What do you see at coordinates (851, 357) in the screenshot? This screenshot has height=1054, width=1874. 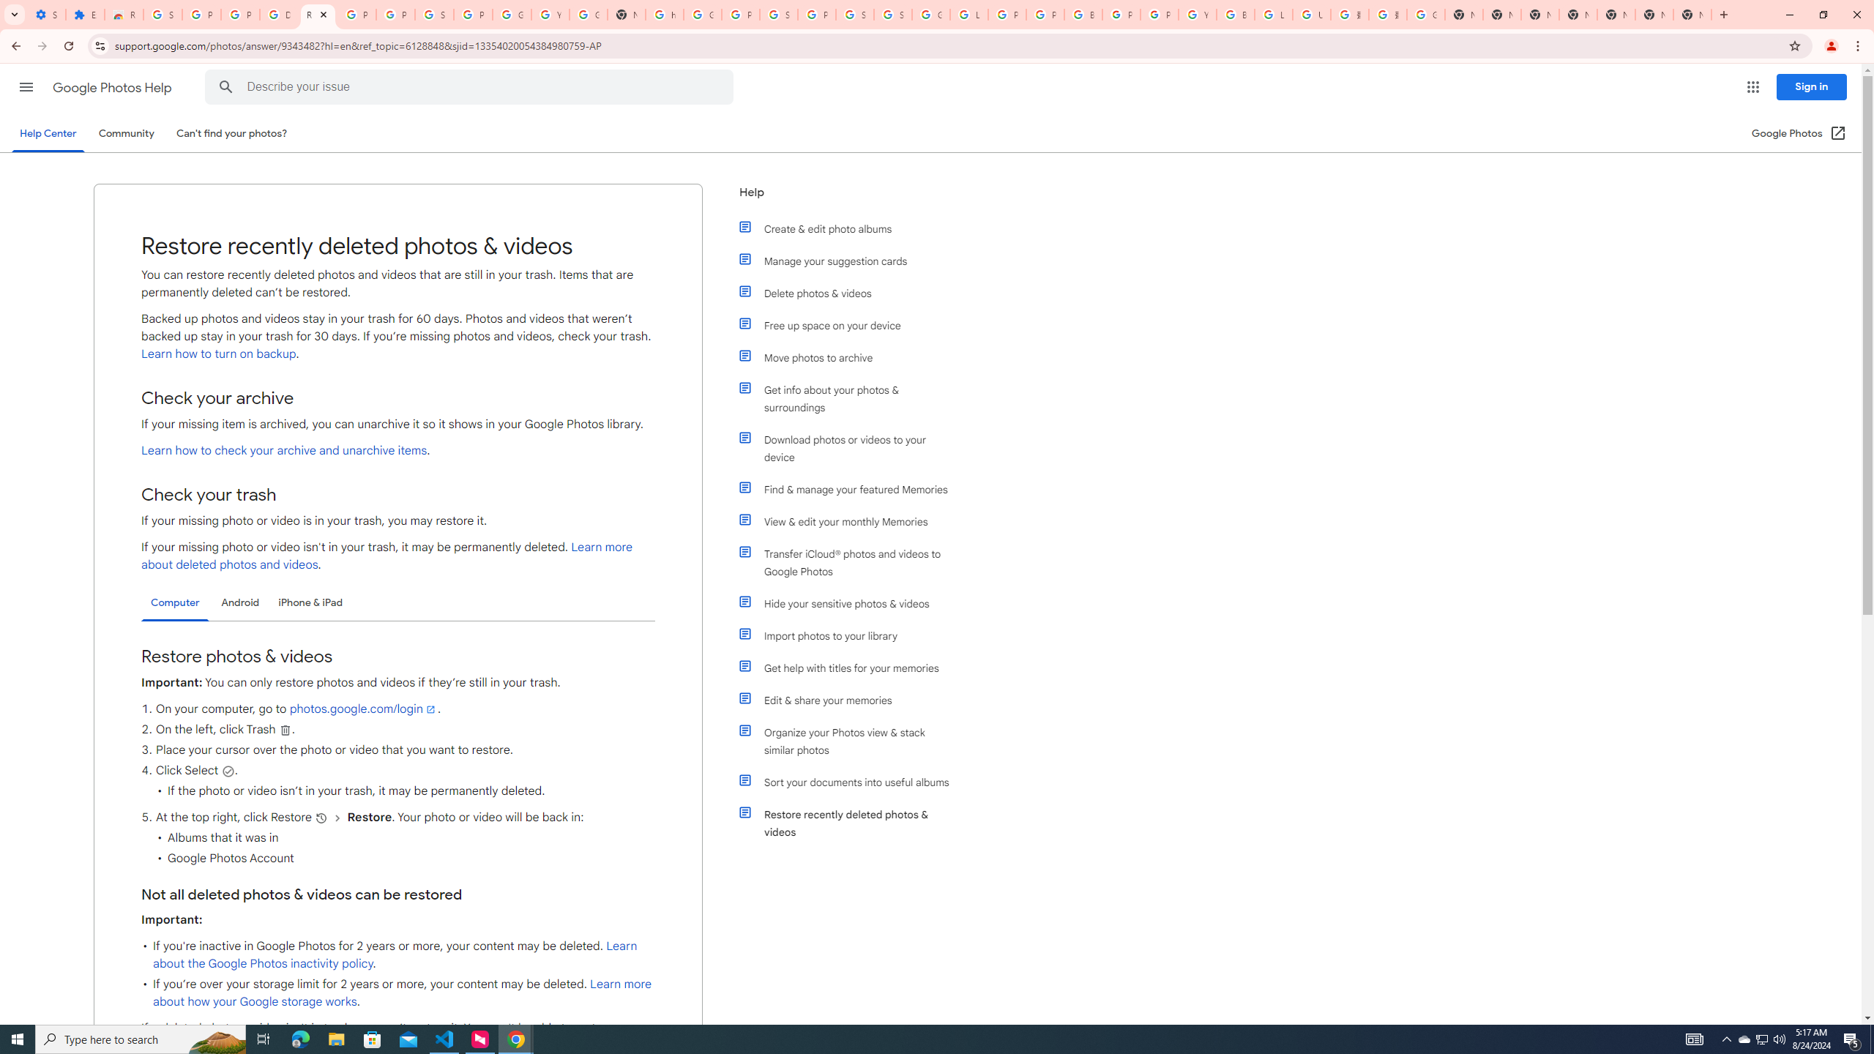 I see `Move photos to archive` at bounding box center [851, 357].